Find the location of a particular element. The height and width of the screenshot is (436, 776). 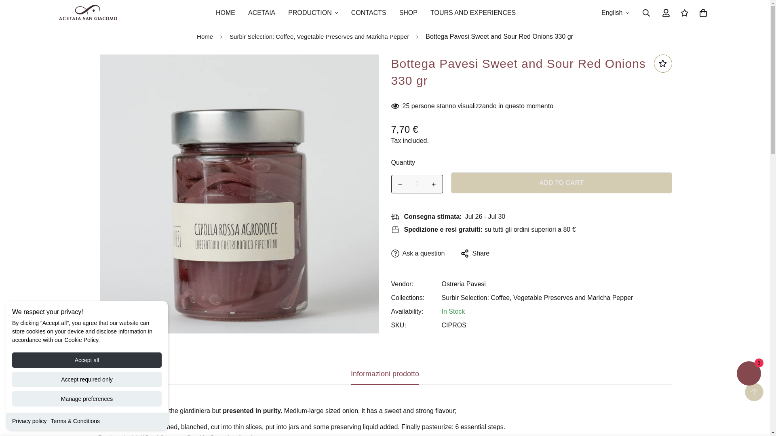

Privacy policy is located at coordinates (365, 13).